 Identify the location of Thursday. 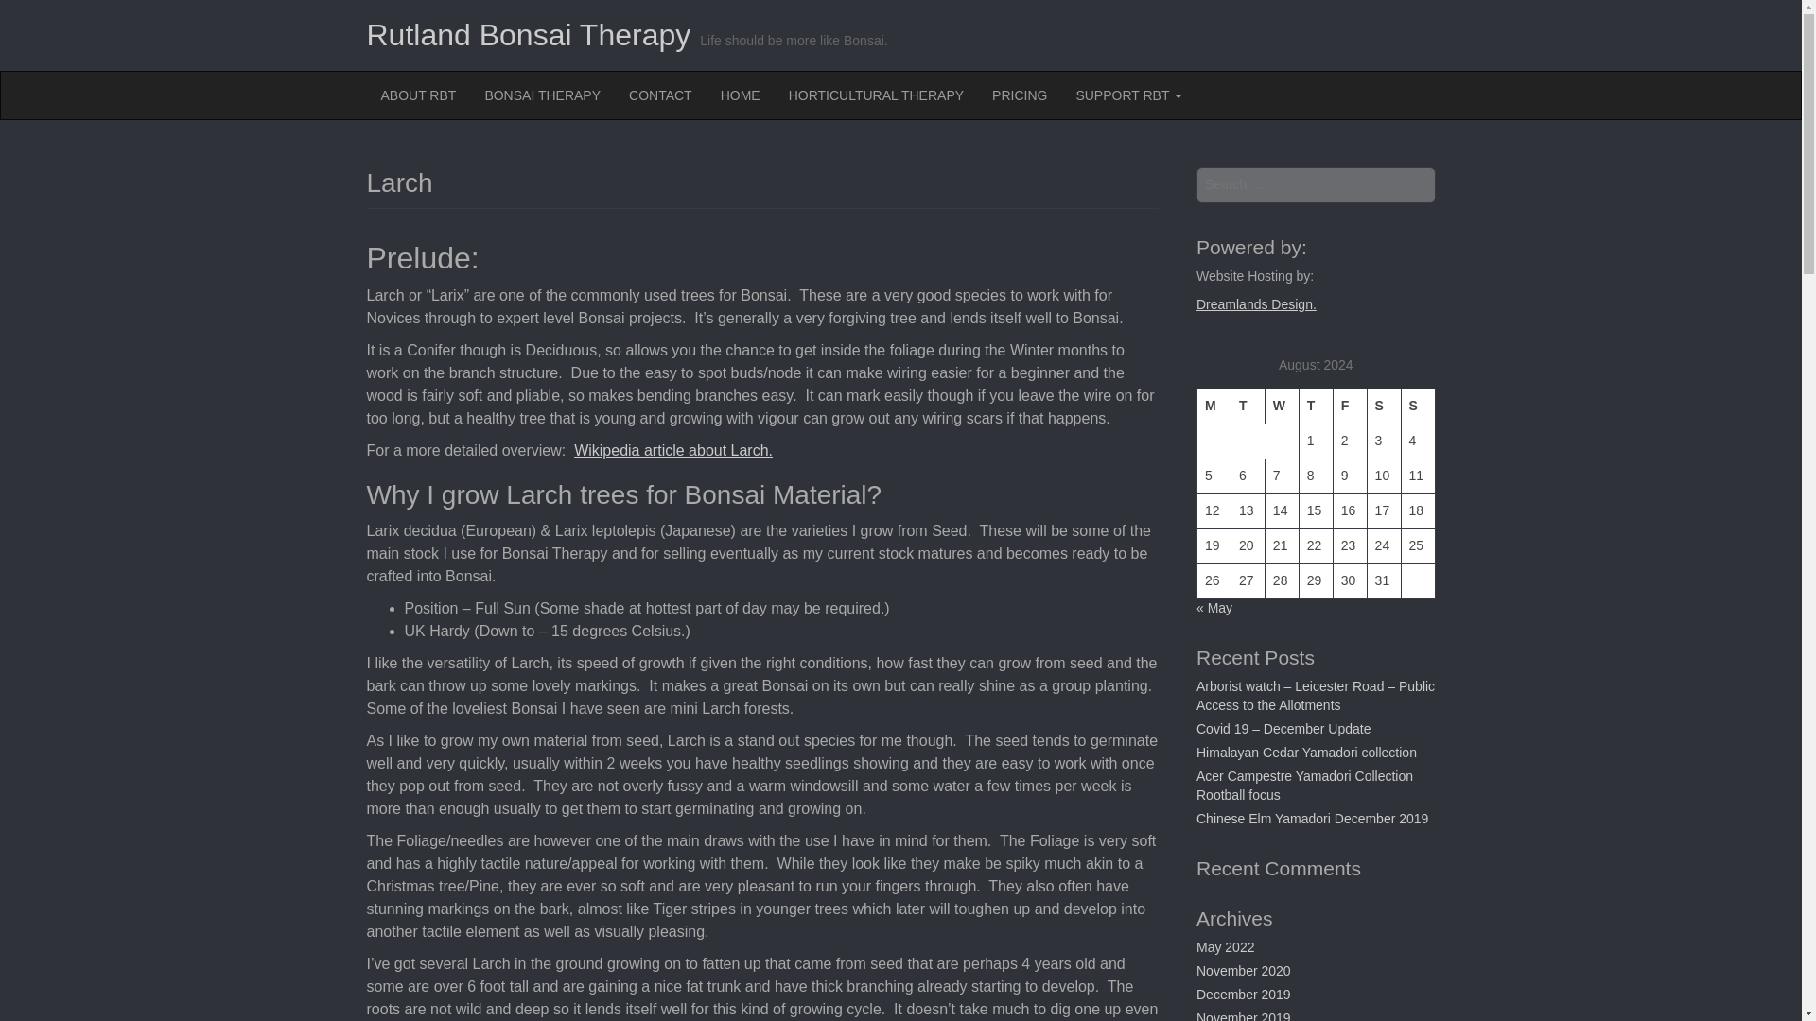
(1315, 407).